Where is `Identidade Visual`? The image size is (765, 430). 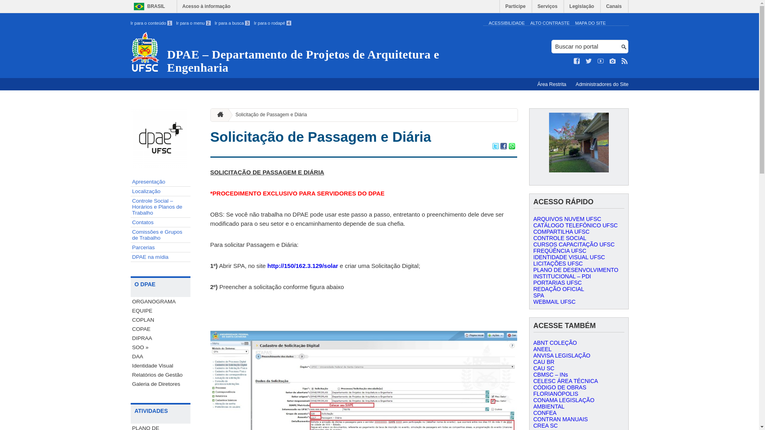
Identidade Visual is located at coordinates (161, 365).